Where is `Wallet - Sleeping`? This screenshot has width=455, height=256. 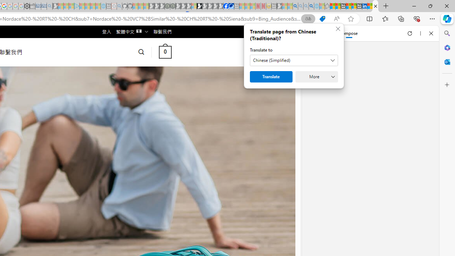 Wallet - Sleeping is located at coordinates (32, 6).